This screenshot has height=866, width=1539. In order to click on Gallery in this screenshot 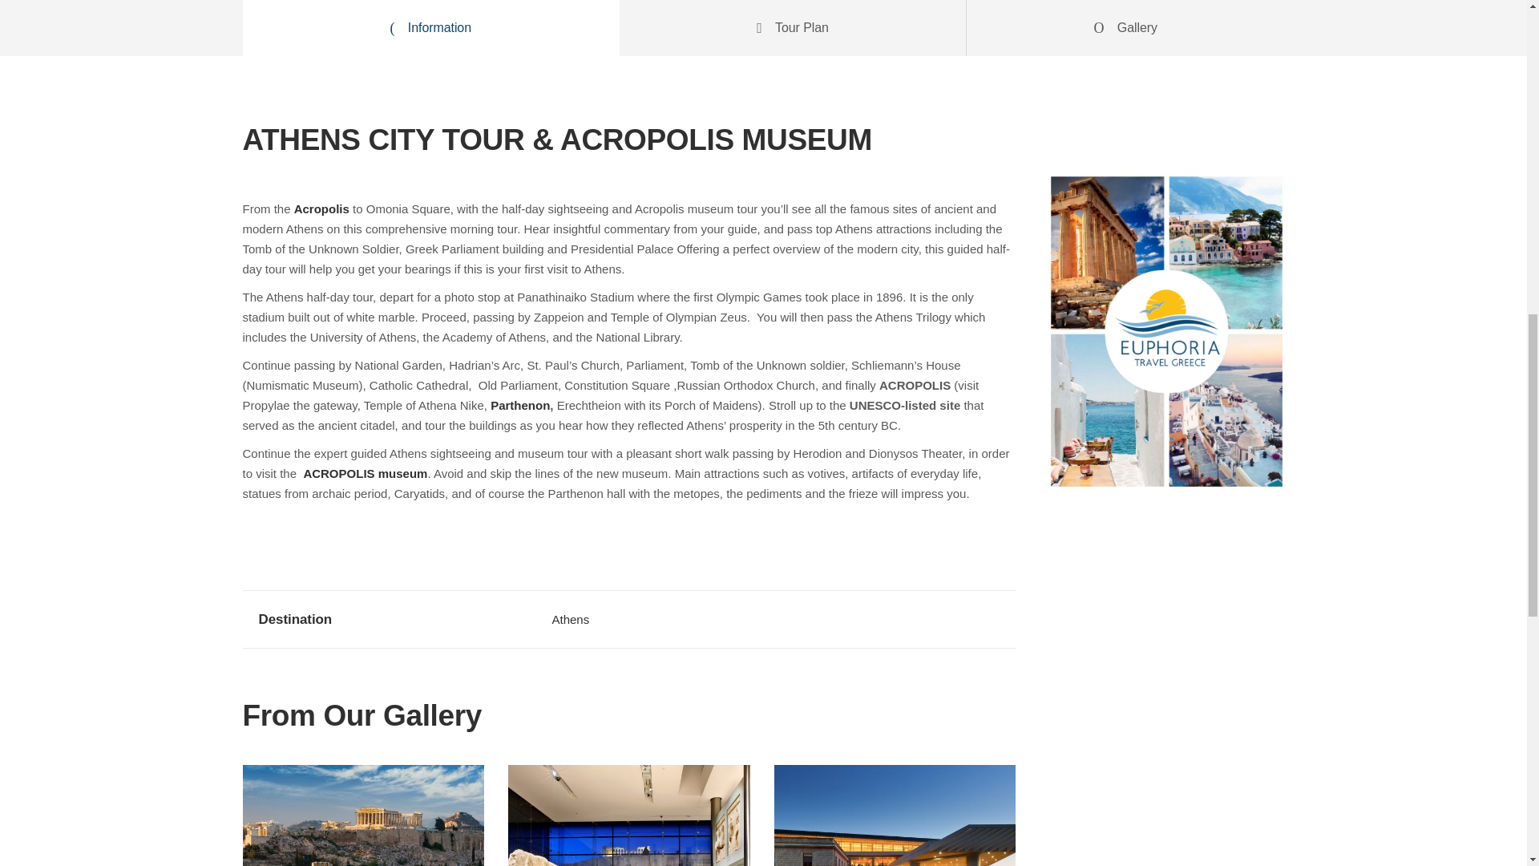, I will do `click(1125, 28)`.